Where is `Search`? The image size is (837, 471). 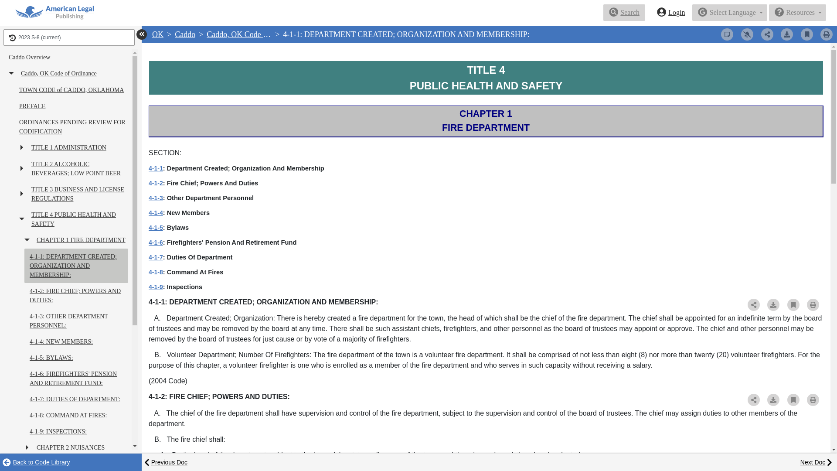
Search is located at coordinates (624, 12).